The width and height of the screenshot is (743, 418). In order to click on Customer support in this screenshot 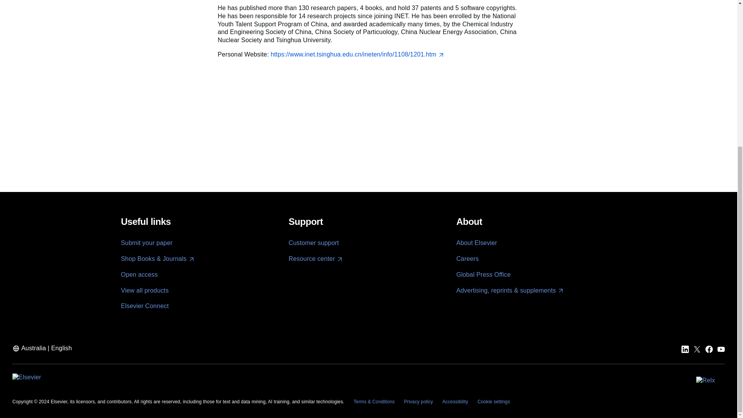, I will do `click(313, 243)`.